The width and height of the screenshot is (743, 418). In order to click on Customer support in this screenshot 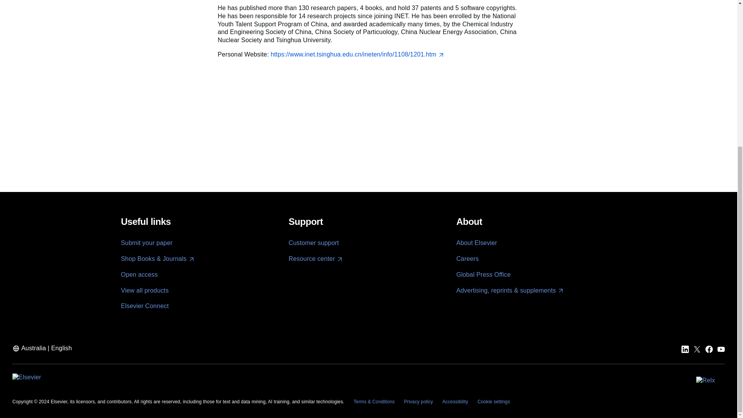, I will do `click(313, 243)`.